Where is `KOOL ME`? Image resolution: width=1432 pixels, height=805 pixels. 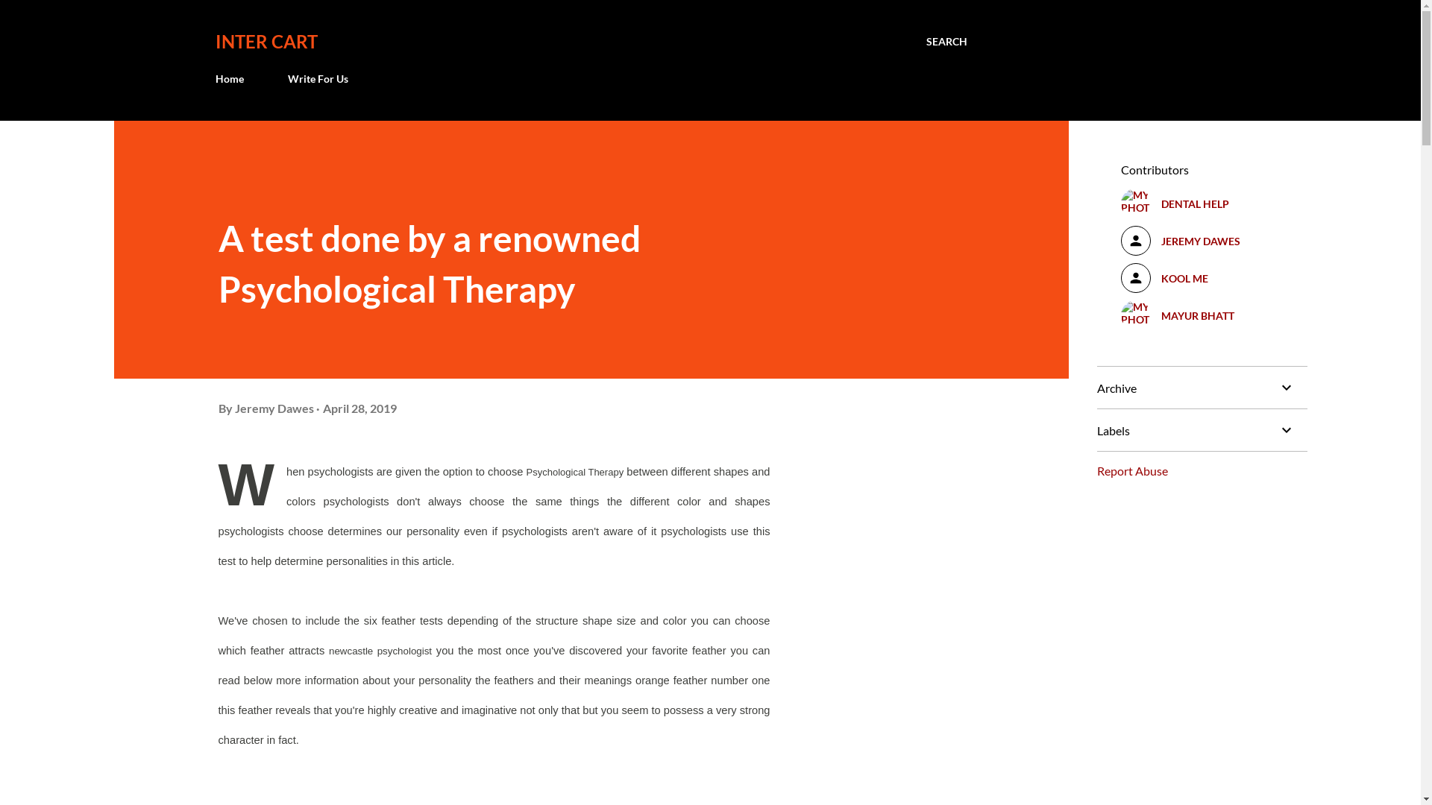
KOOL ME is located at coordinates (1202, 278).